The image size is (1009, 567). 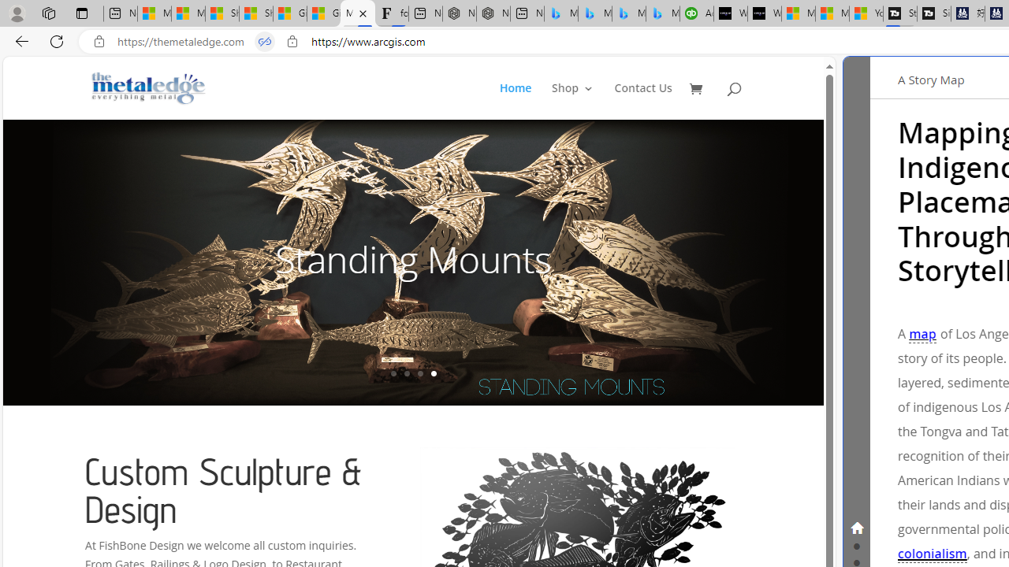 What do you see at coordinates (82, 13) in the screenshot?
I see `Tab actions menu` at bounding box center [82, 13].